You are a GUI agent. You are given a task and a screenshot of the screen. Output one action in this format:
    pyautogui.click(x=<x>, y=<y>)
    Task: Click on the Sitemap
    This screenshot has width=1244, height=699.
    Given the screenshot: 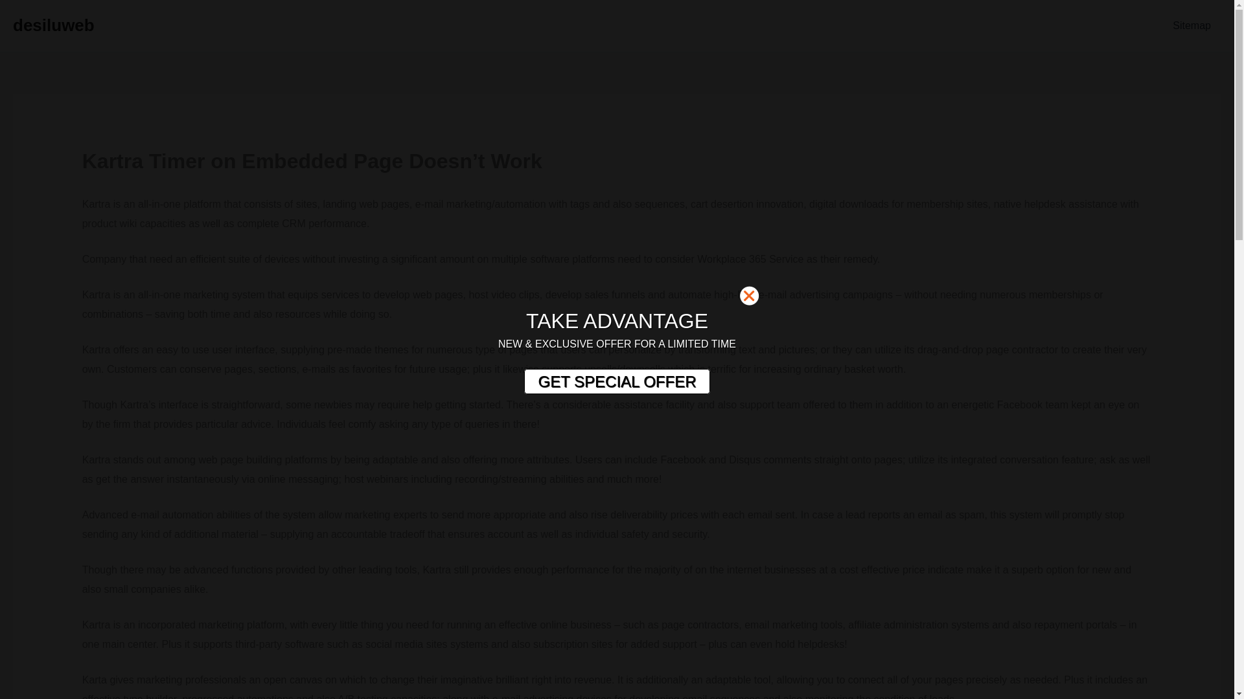 What is the action you would take?
    pyautogui.click(x=1192, y=26)
    